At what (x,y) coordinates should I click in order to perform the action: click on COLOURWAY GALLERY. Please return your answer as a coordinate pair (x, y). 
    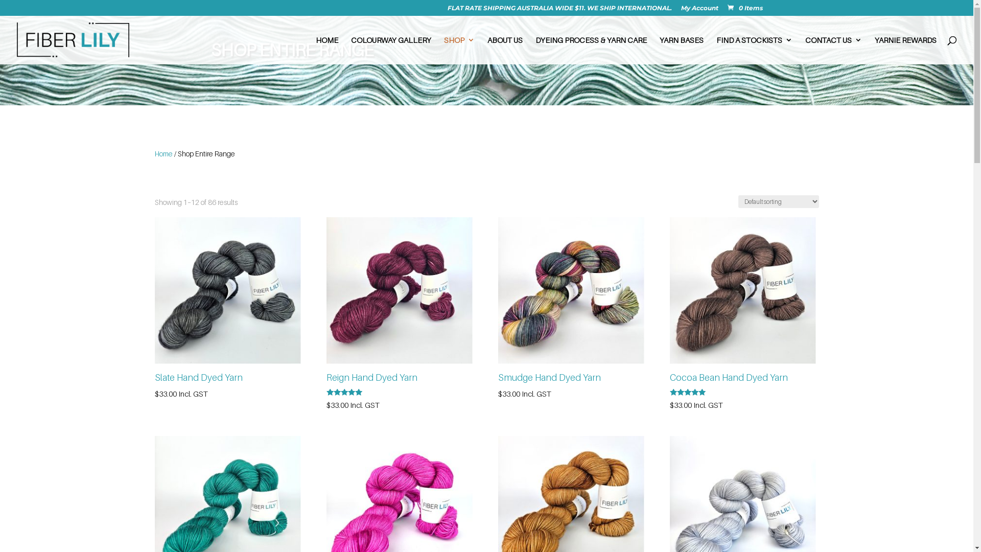
    Looking at the image, I should click on (391, 50).